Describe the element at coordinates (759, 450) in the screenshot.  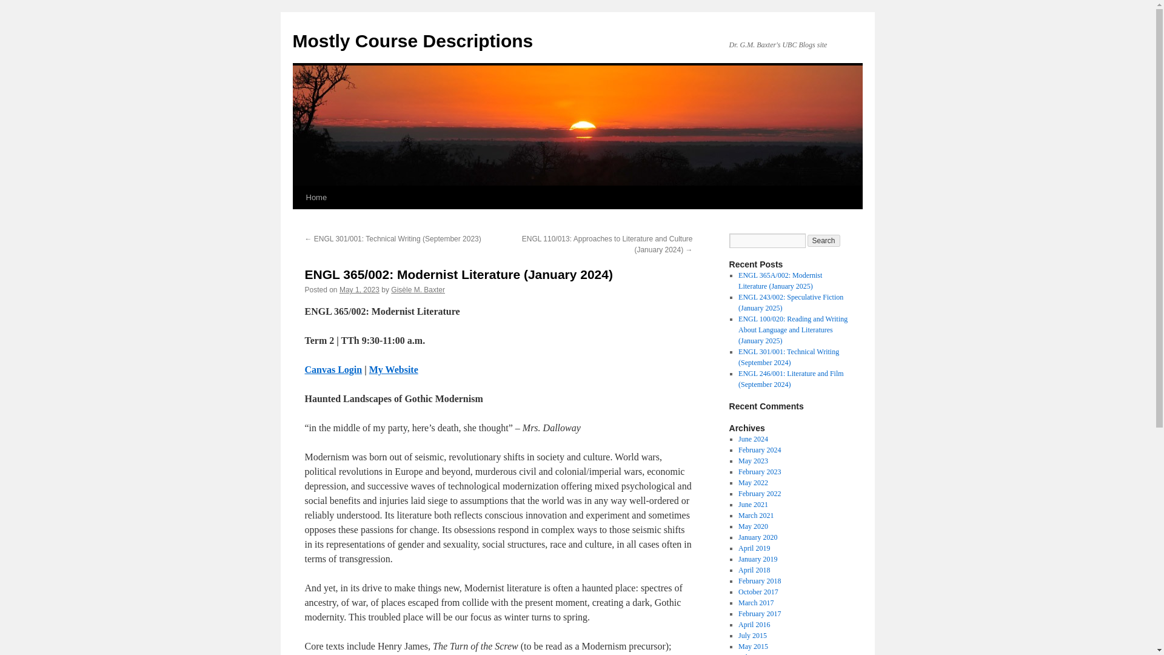
I see `February 2024` at that location.